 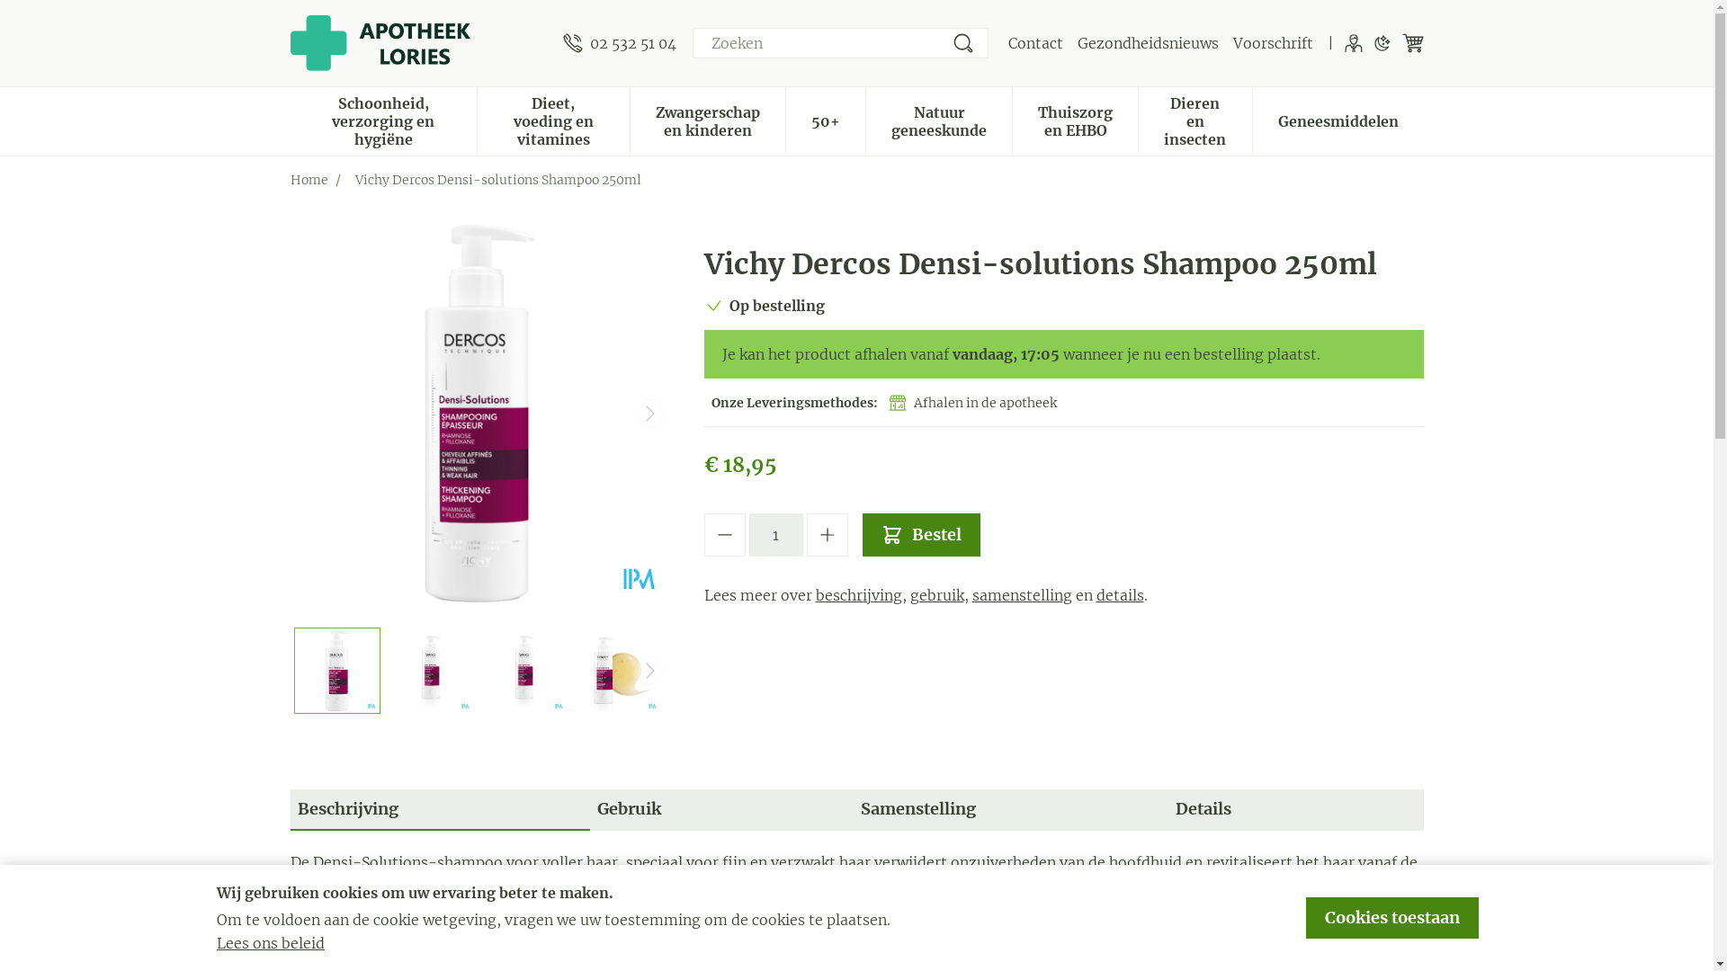 I want to click on Home, so click(x=309, y=180).